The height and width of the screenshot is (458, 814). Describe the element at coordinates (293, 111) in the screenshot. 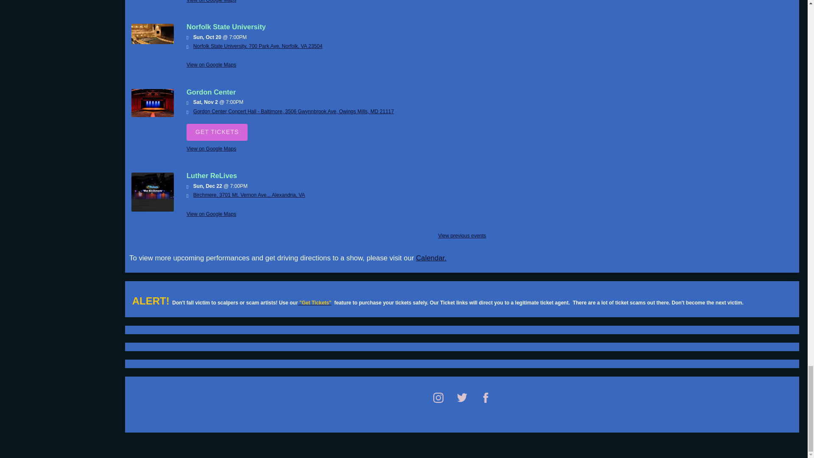

I see `View on Google Maps` at that location.